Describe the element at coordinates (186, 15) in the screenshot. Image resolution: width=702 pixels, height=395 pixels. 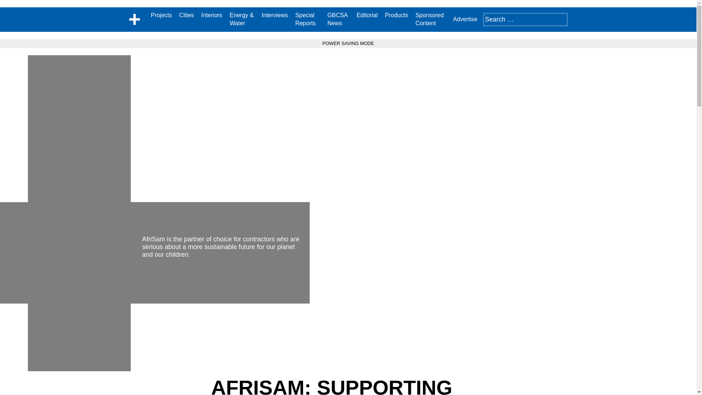
I see `Cities` at that location.